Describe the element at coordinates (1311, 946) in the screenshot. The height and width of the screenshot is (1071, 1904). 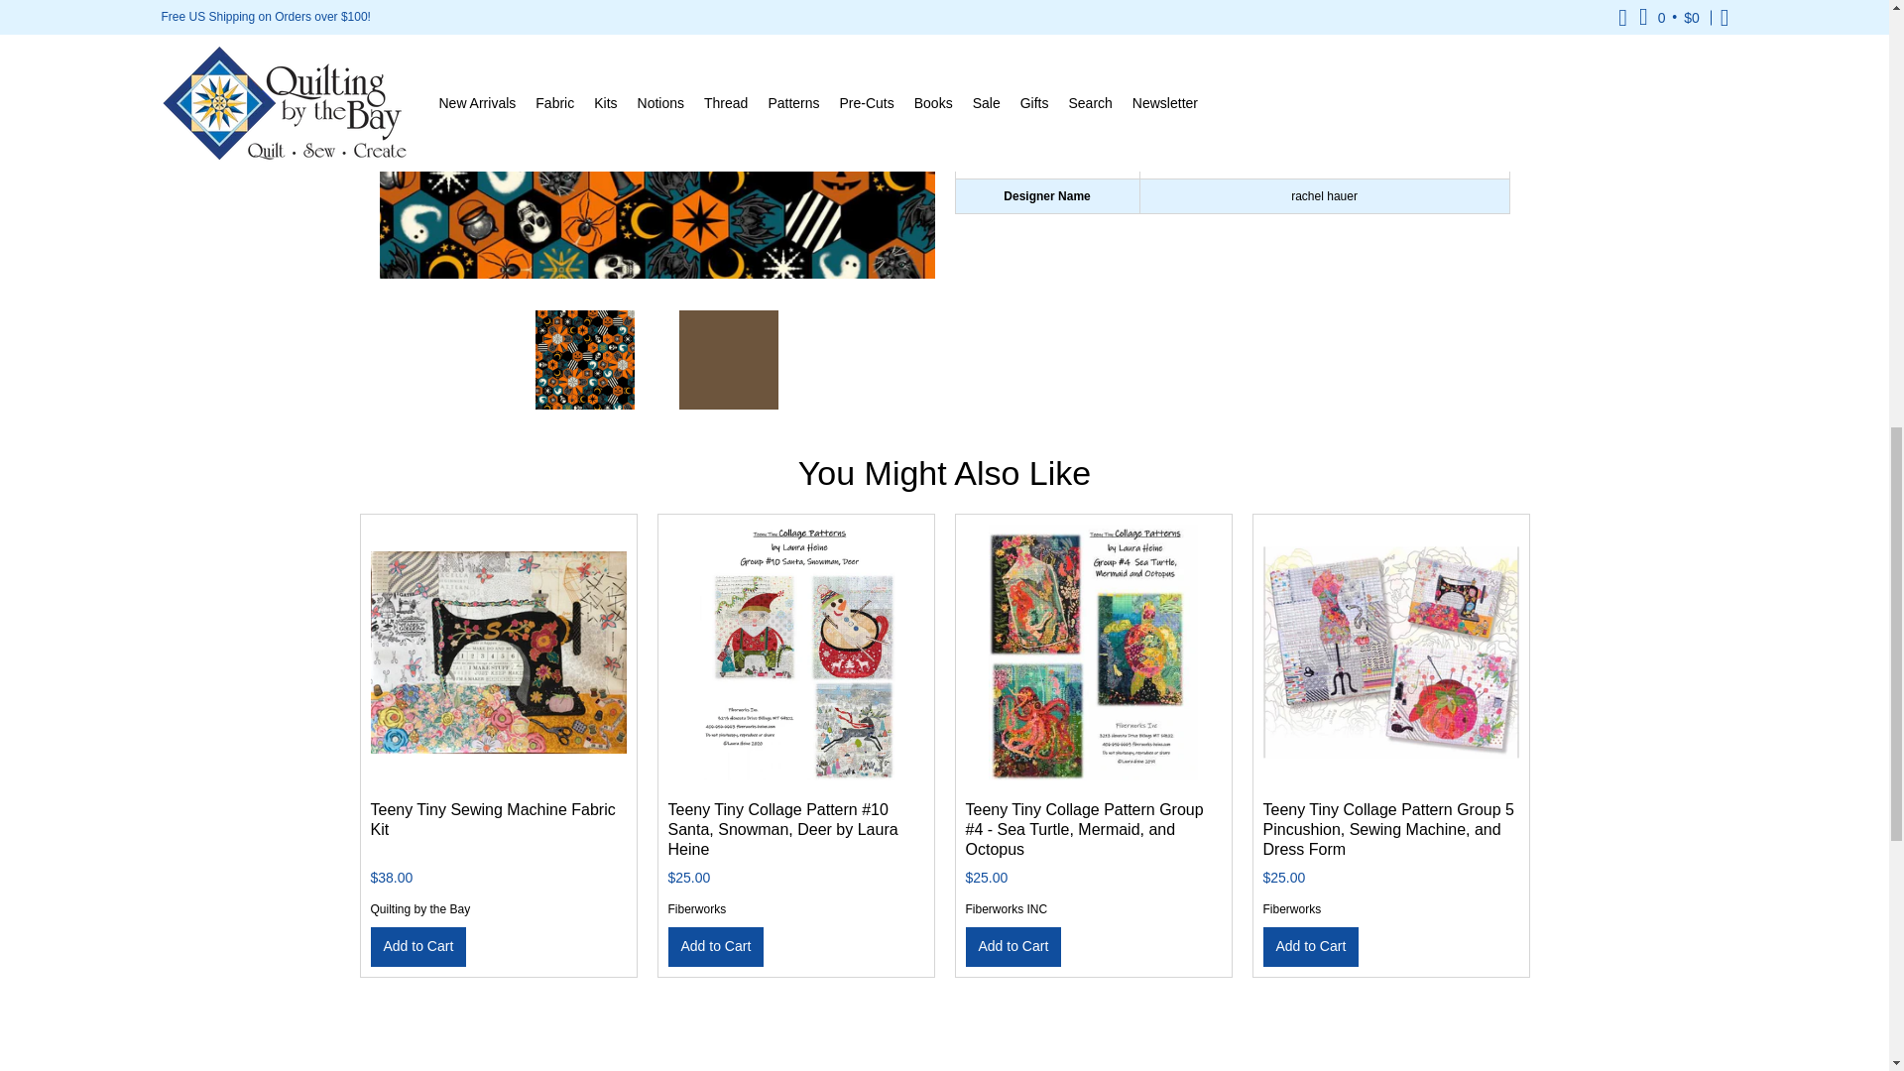
I see `Add to Cart` at that location.